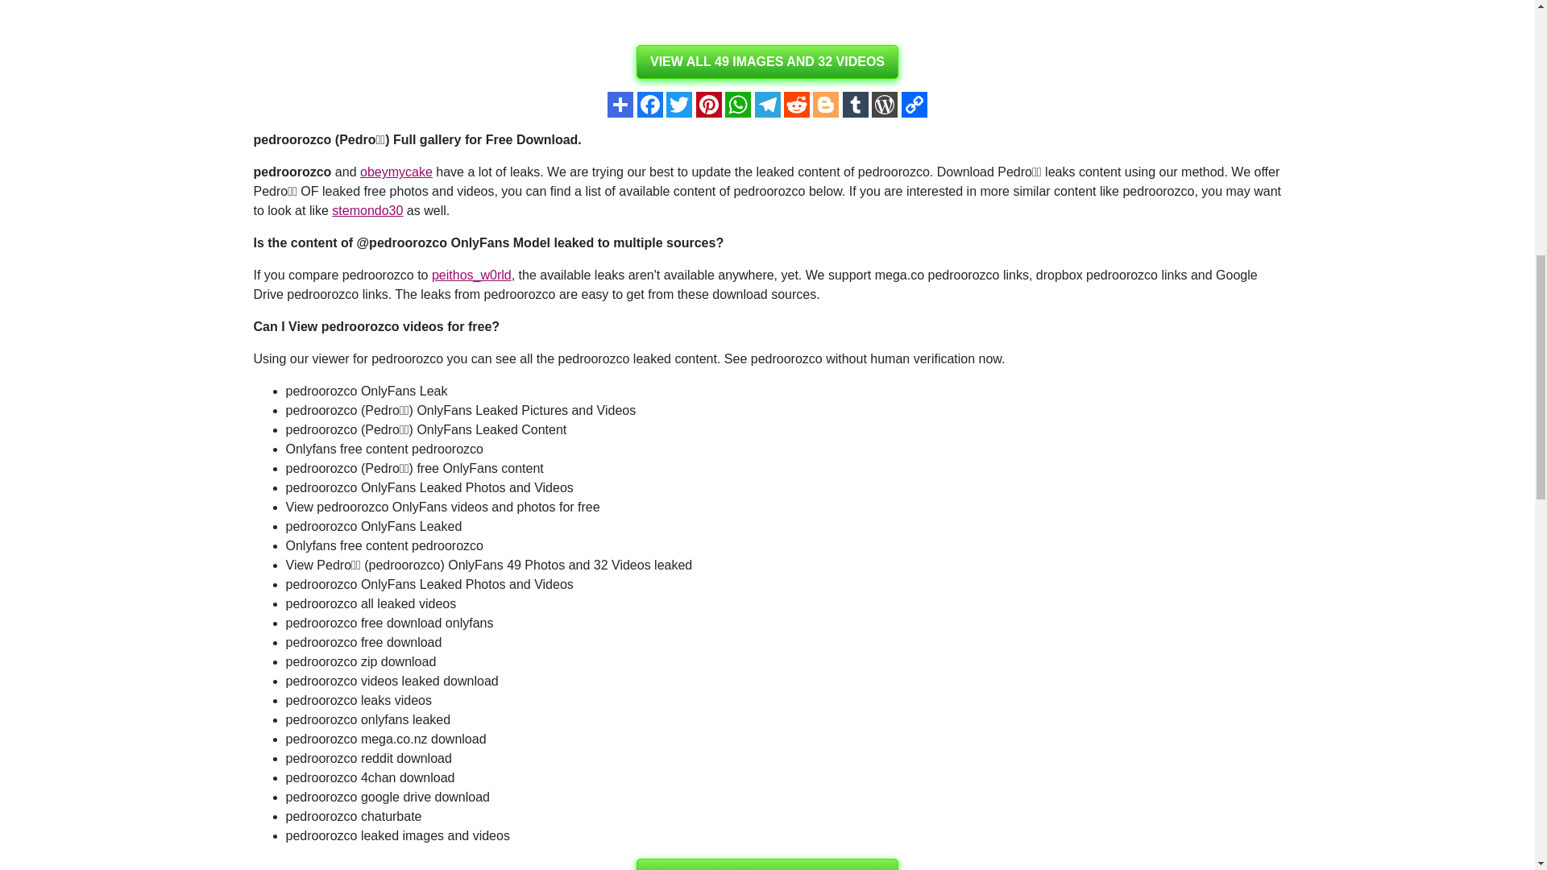 This screenshot has width=1547, height=870. I want to click on VIEW ALL 49 IMAGES AND 32 VIDEOS, so click(767, 62).